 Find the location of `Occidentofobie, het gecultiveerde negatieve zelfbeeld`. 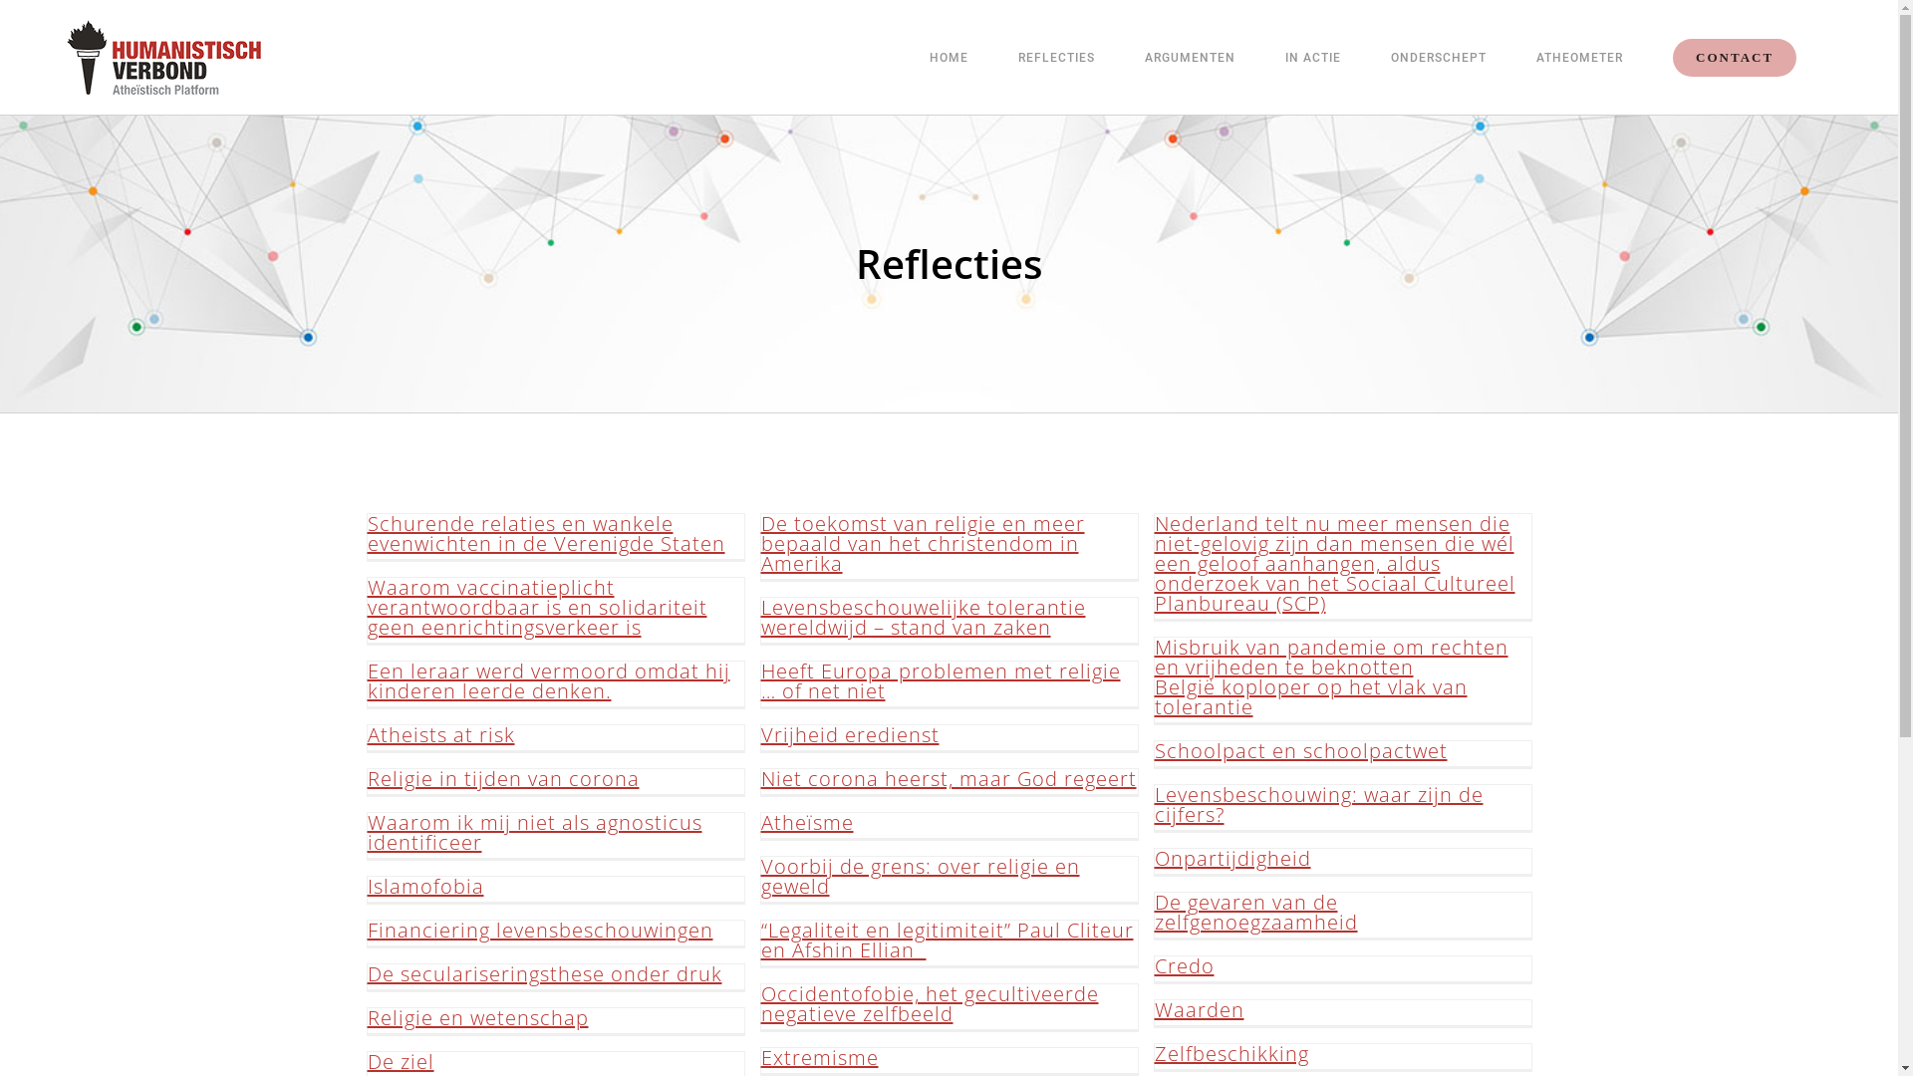

Occidentofobie, het gecultiveerde negatieve zelfbeeld is located at coordinates (931, 1004).